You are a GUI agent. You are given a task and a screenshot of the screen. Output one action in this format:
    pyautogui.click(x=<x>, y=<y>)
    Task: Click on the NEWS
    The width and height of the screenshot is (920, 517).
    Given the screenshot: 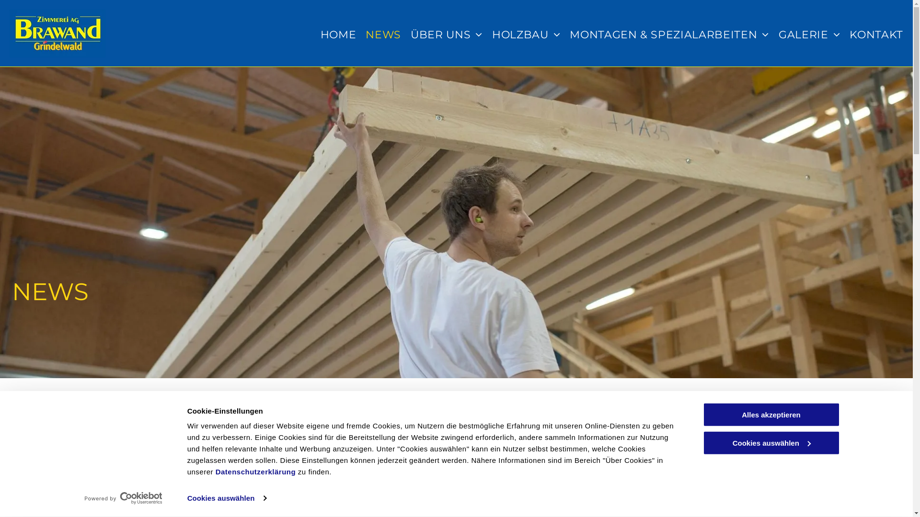 What is the action you would take?
    pyautogui.click(x=383, y=35)
    